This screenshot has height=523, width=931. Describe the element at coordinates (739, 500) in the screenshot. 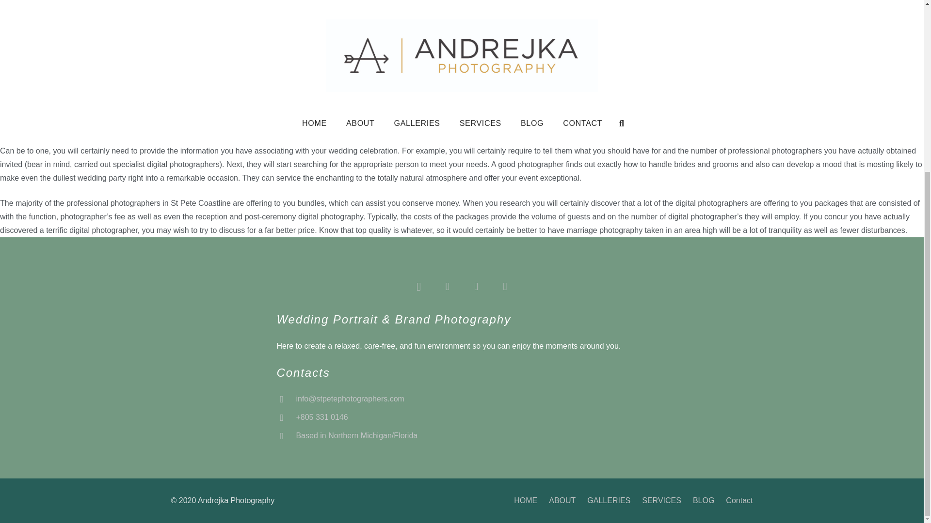

I see `Contact` at that location.